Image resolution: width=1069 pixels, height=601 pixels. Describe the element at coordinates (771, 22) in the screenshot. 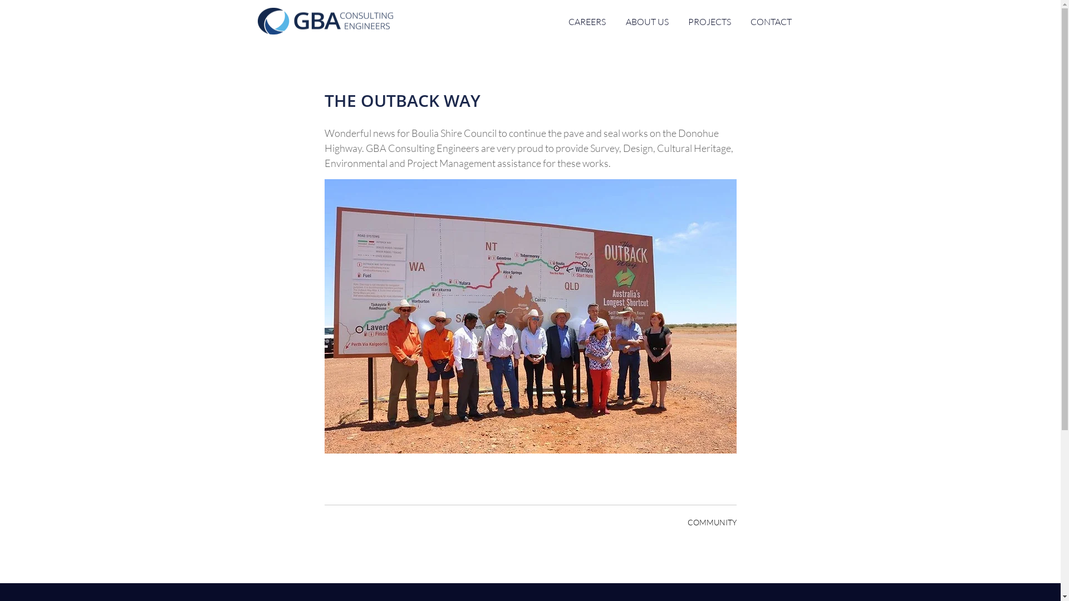

I see `CONTACT` at that location.